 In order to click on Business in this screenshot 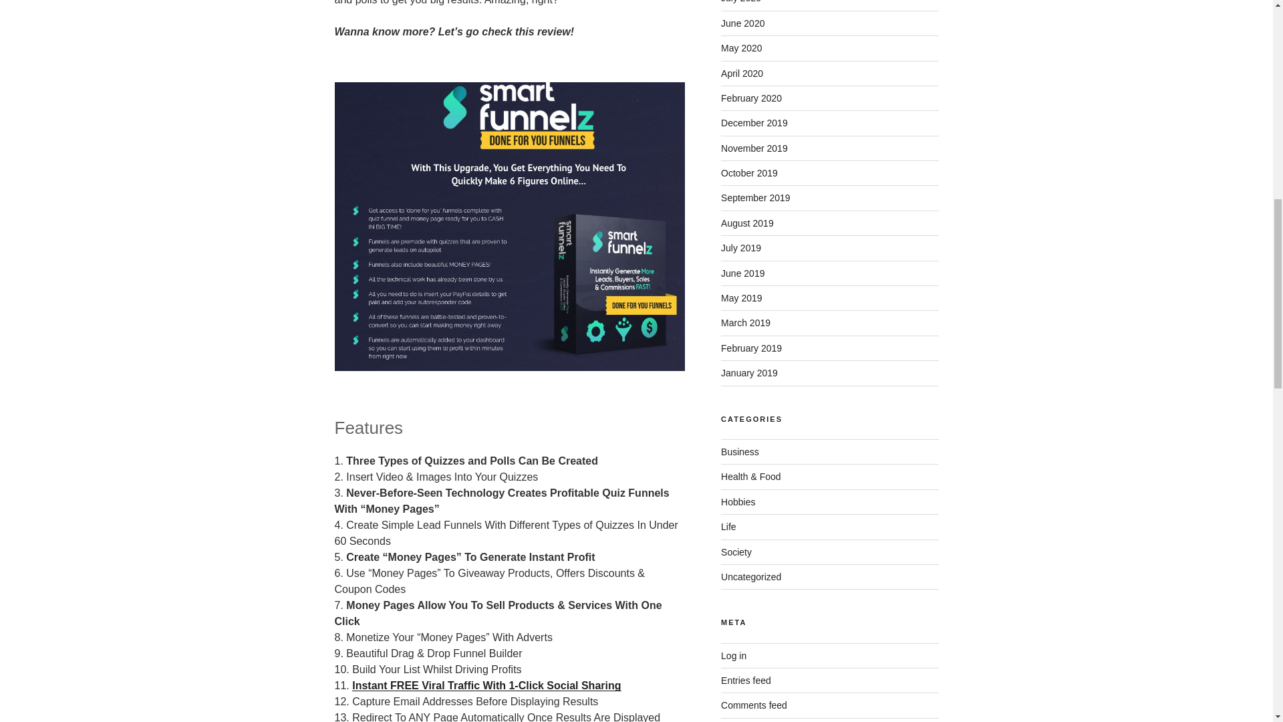, I will do `click(740, 452)`.